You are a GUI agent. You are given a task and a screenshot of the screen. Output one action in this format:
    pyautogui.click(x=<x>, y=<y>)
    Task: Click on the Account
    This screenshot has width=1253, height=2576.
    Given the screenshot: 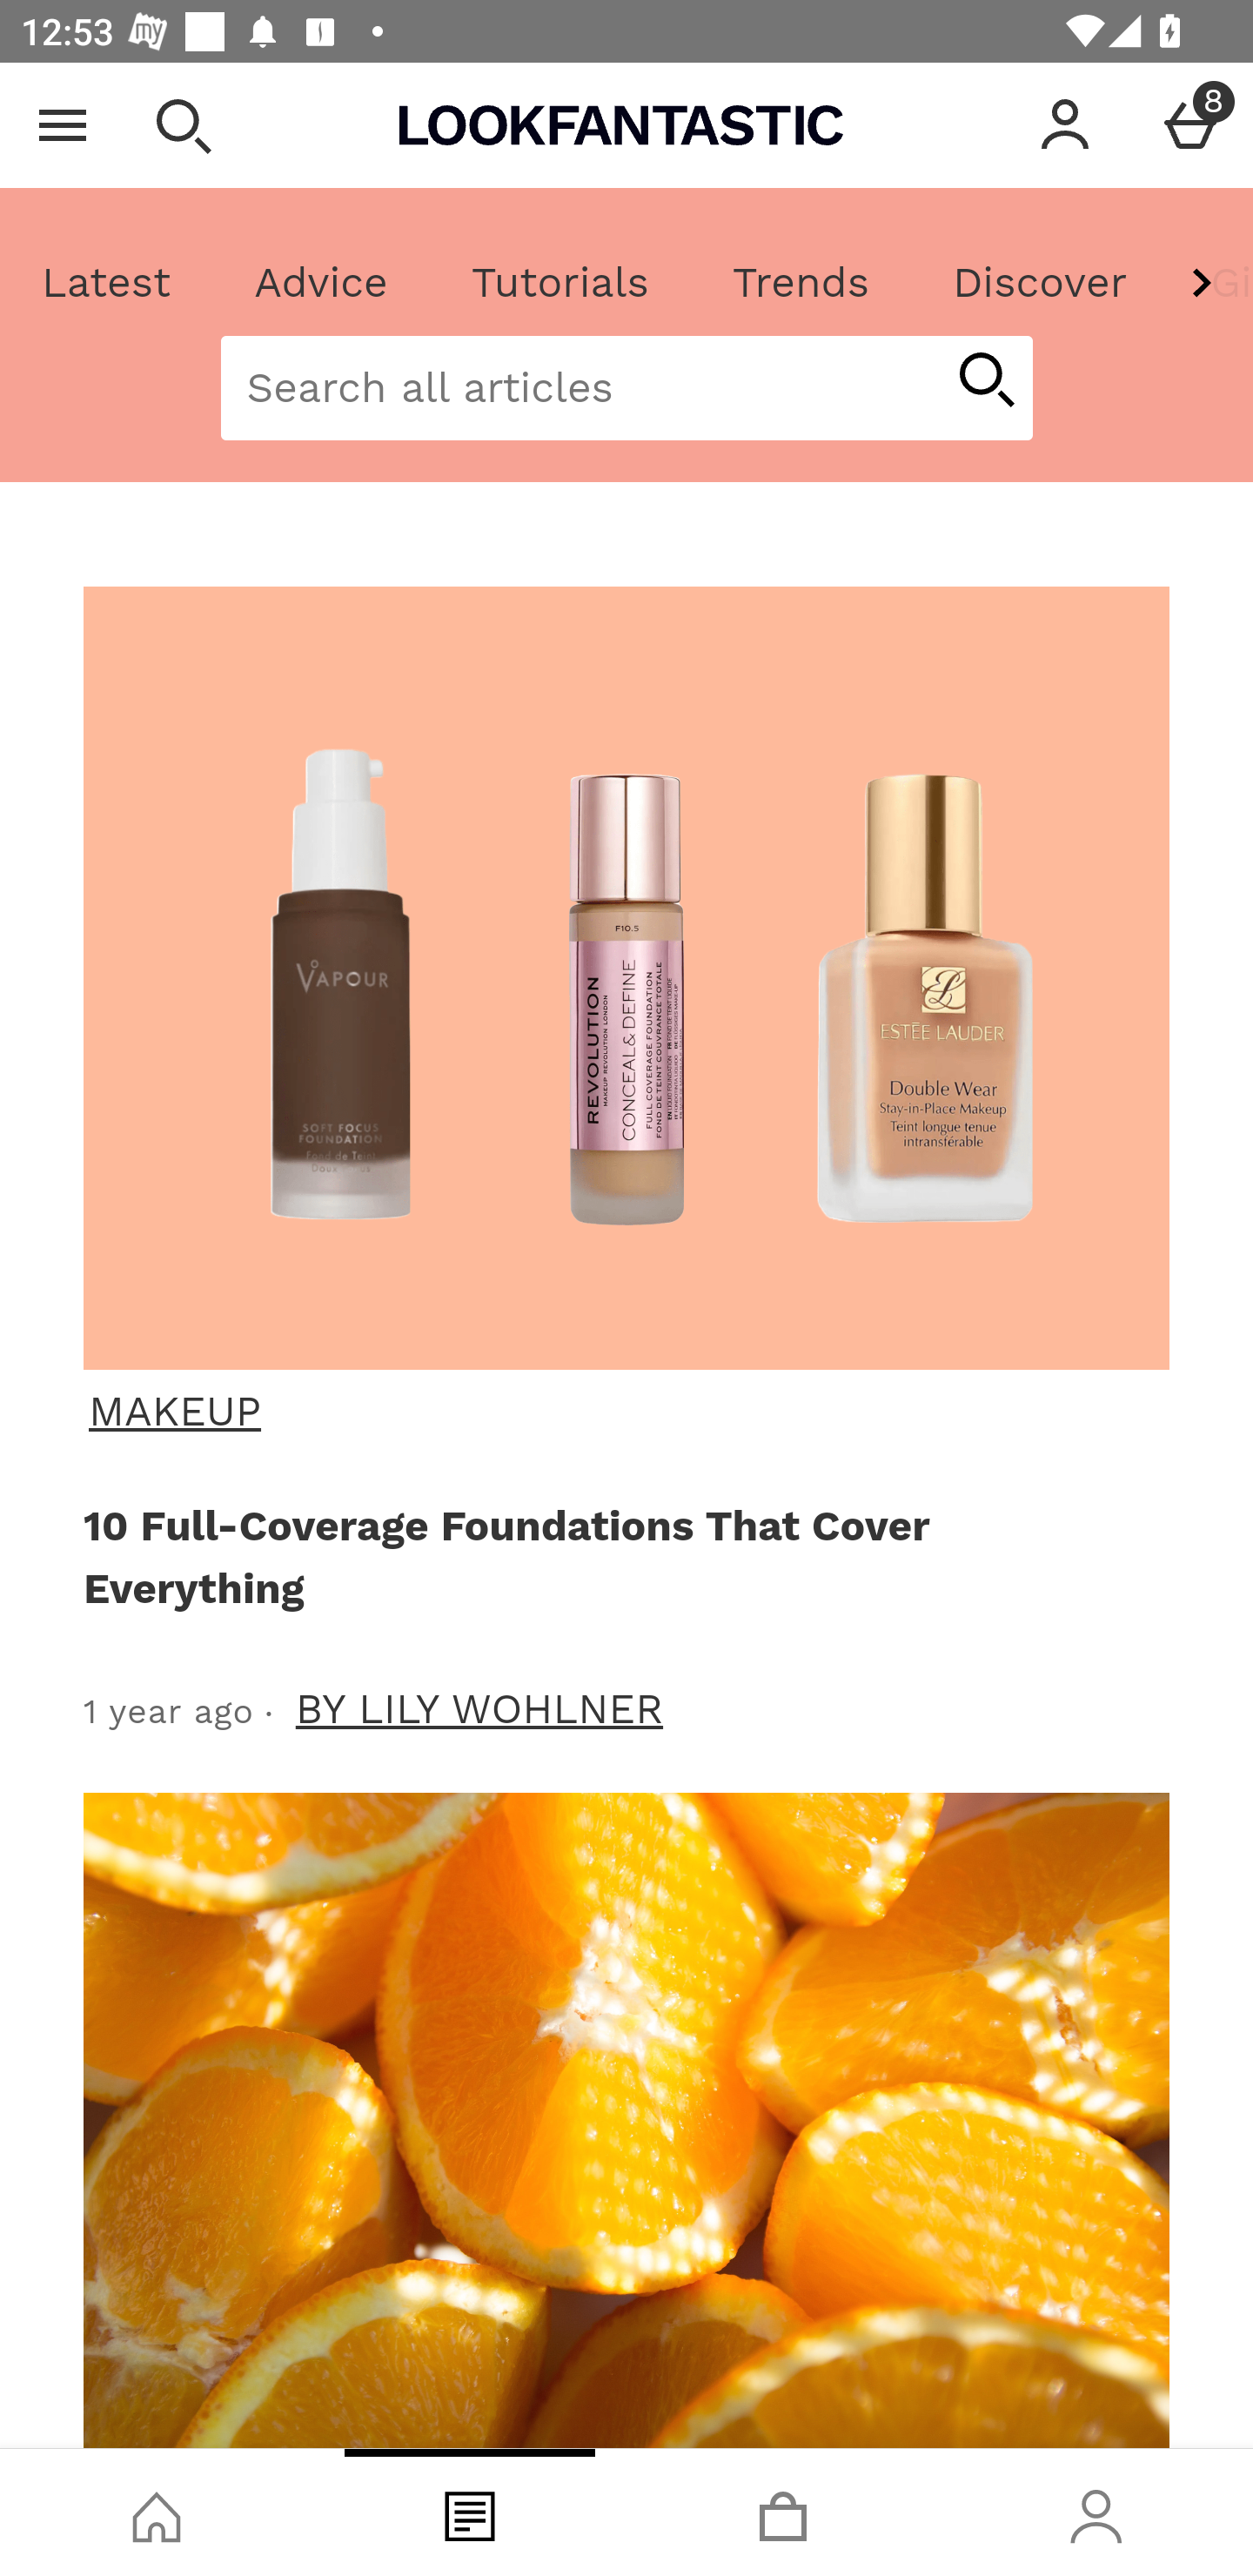 What is the action you would take?
    pyautogui.click(x=1065, y=125)
    